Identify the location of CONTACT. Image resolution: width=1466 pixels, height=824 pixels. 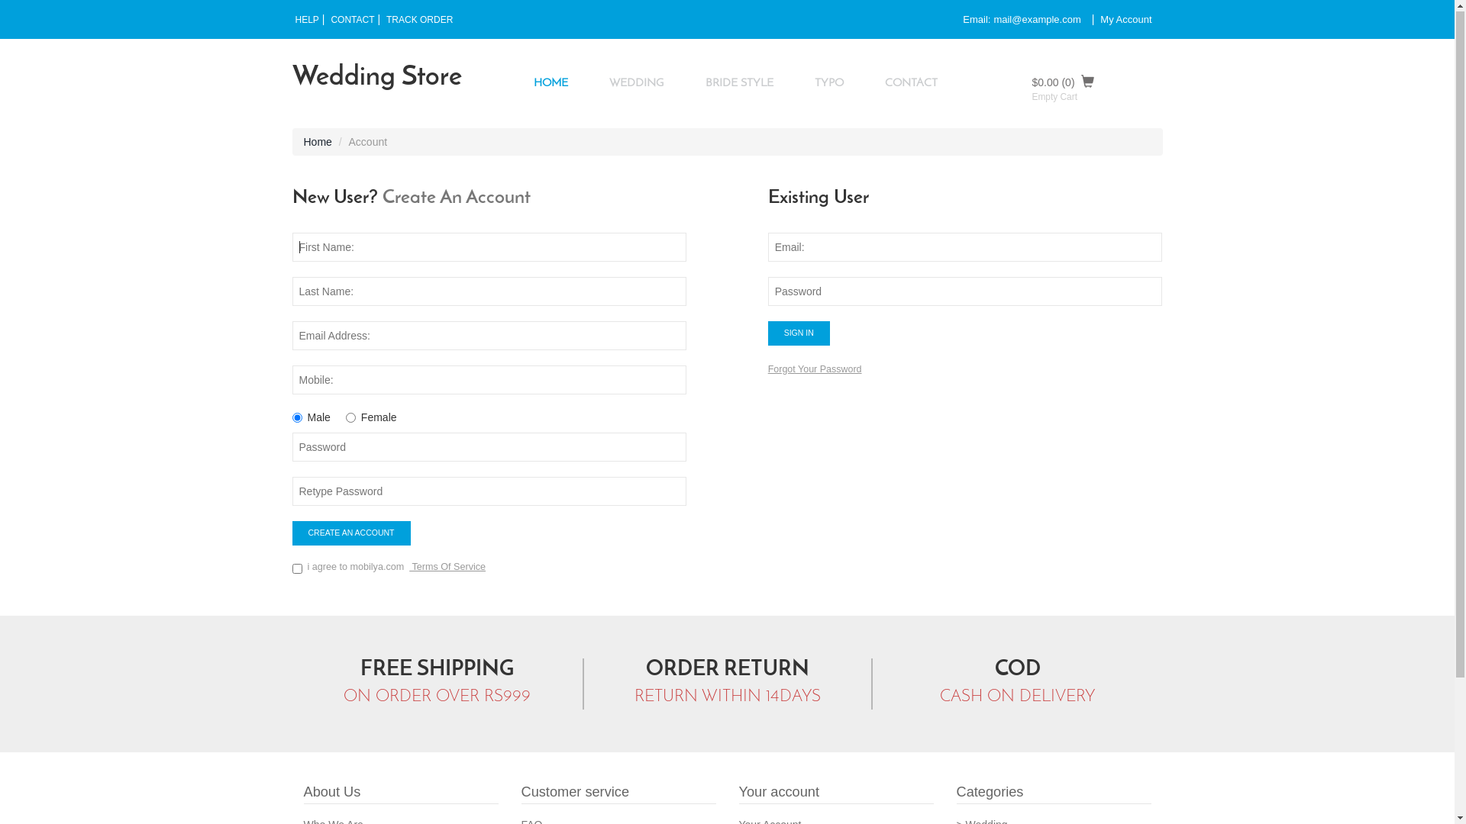
(352, 21).